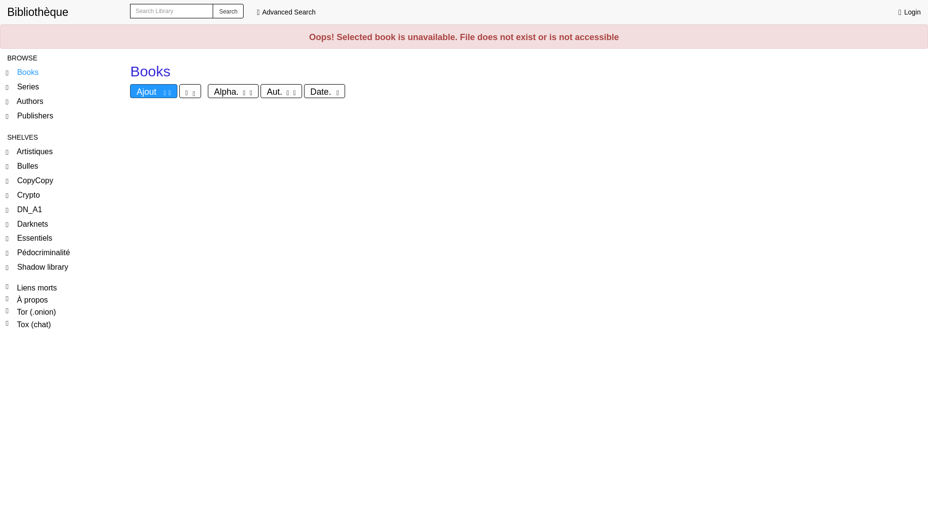 This screenshot has width=928, height=522. What do you see at coordinates (61, 73) in the screenshot?
I see `Books` at bounding box center [61, 73].